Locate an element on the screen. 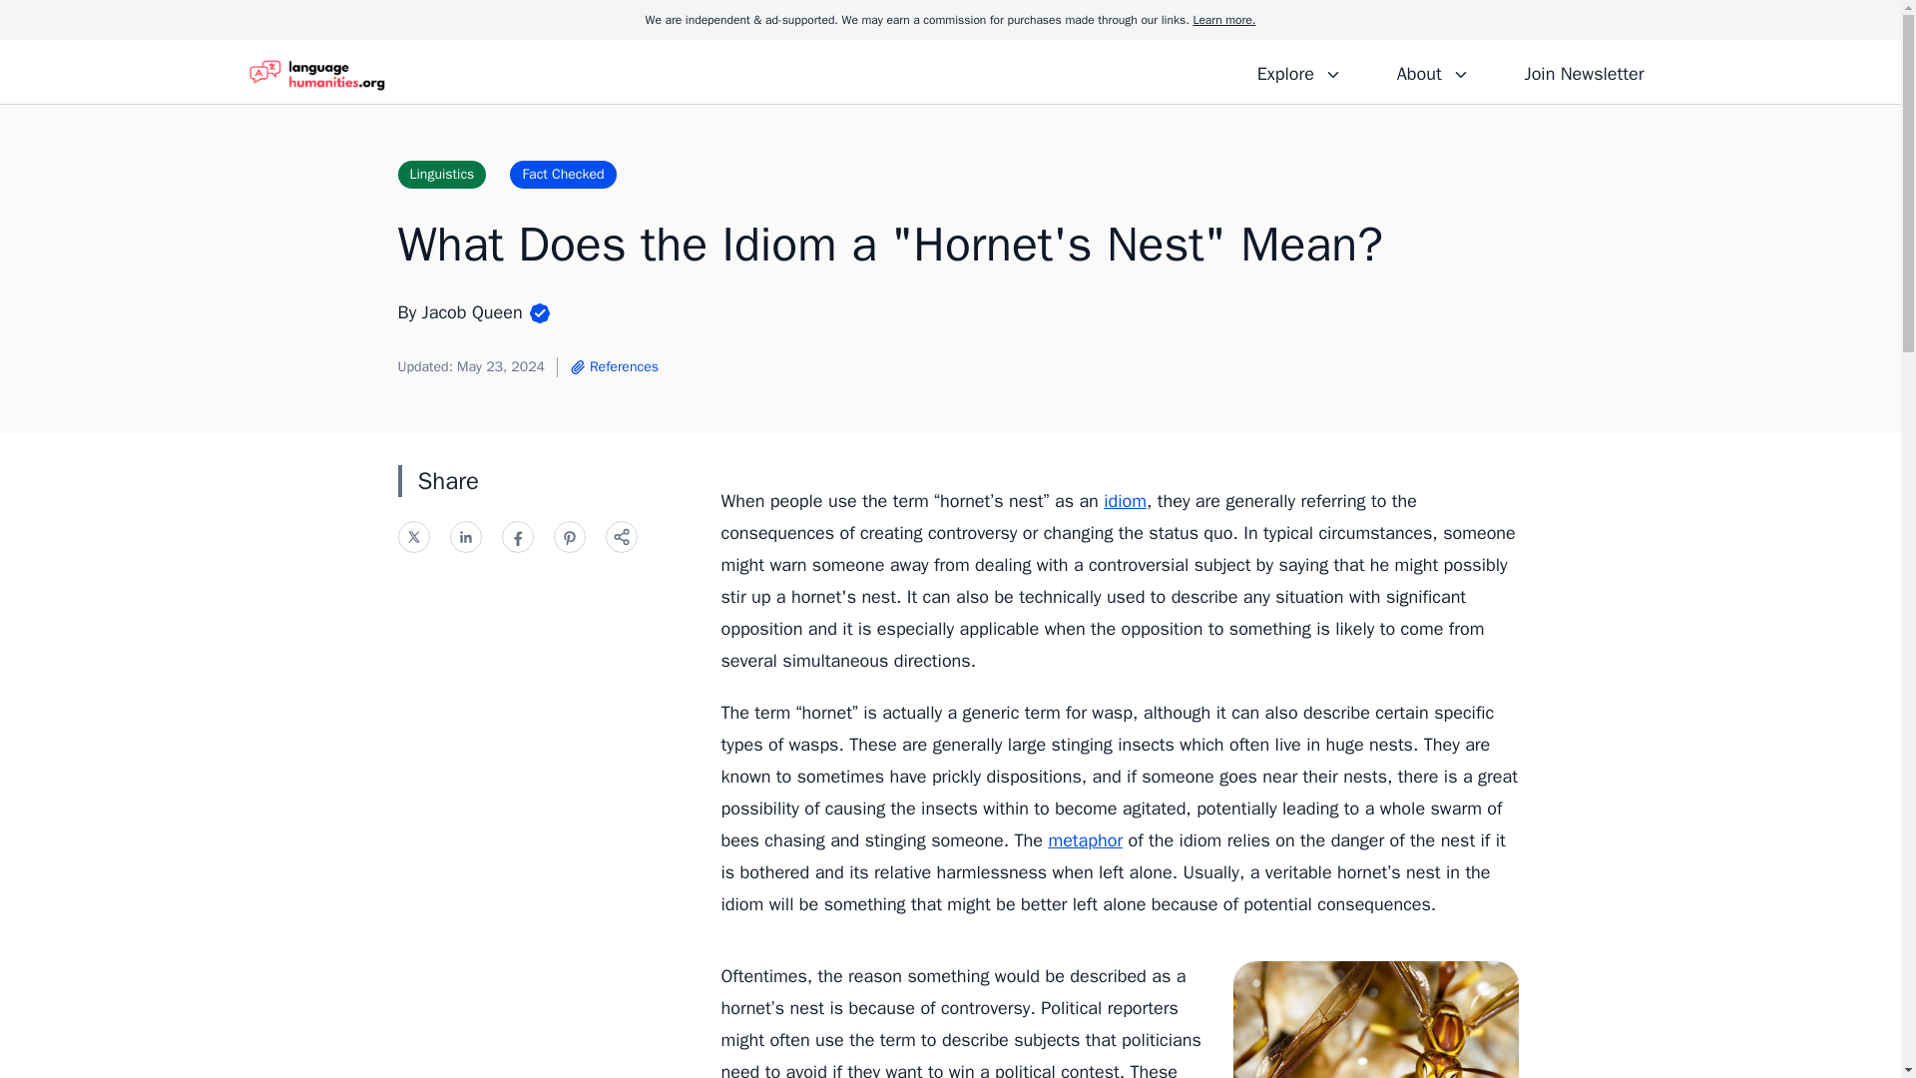  metaphor is located at coordinates (1086, 840).